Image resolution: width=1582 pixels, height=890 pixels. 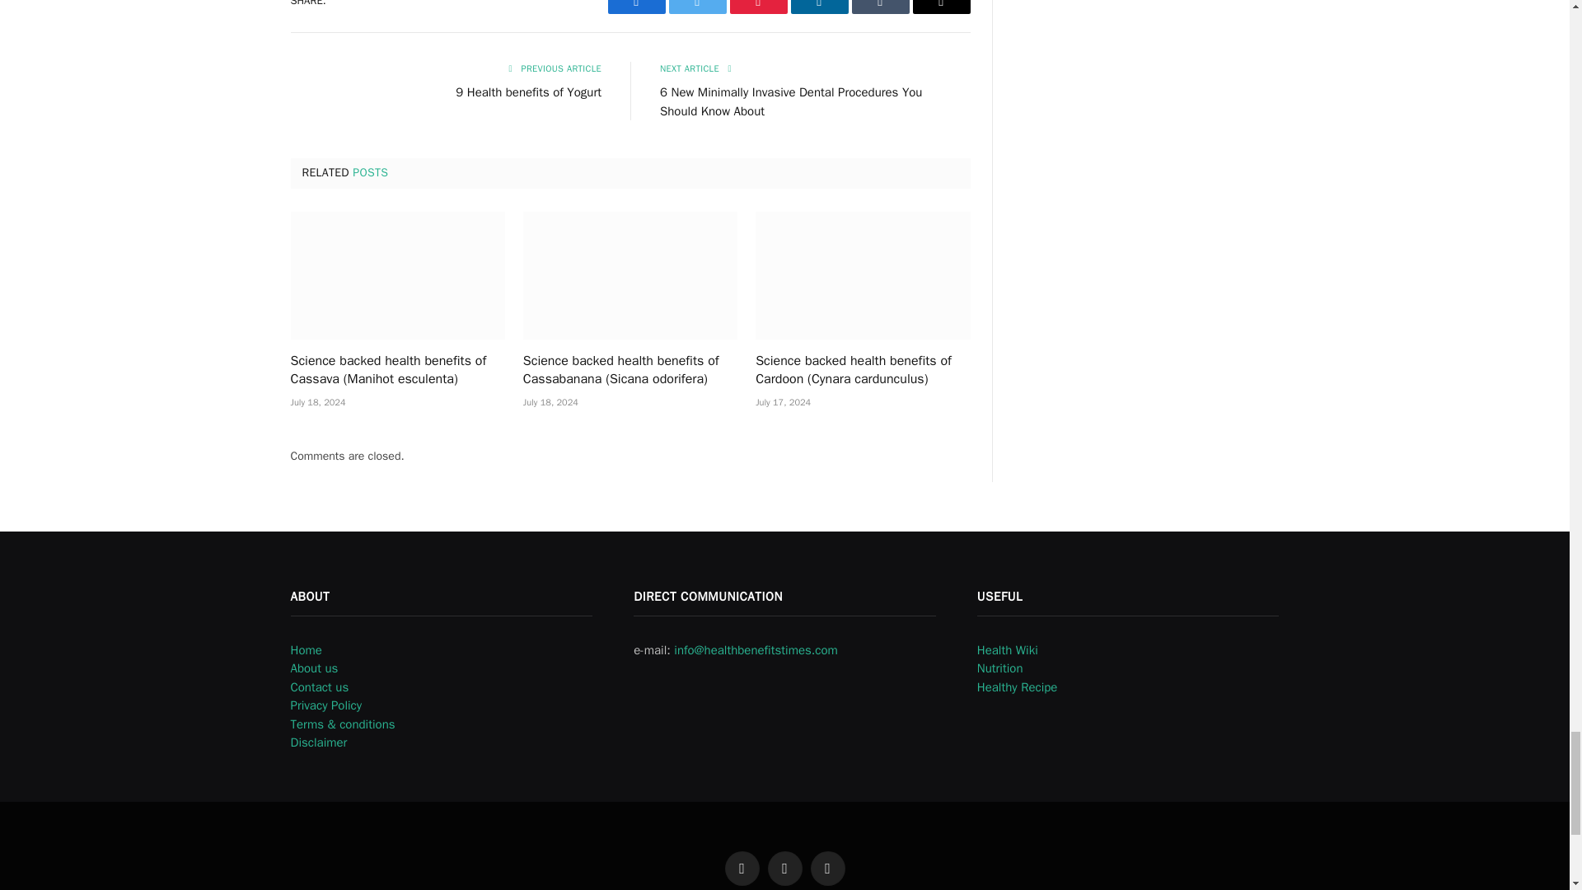 What do you see at coordinates (636, 7) in the screenshot?
I see `Share on Facebook` at bounding box center [636, 7].